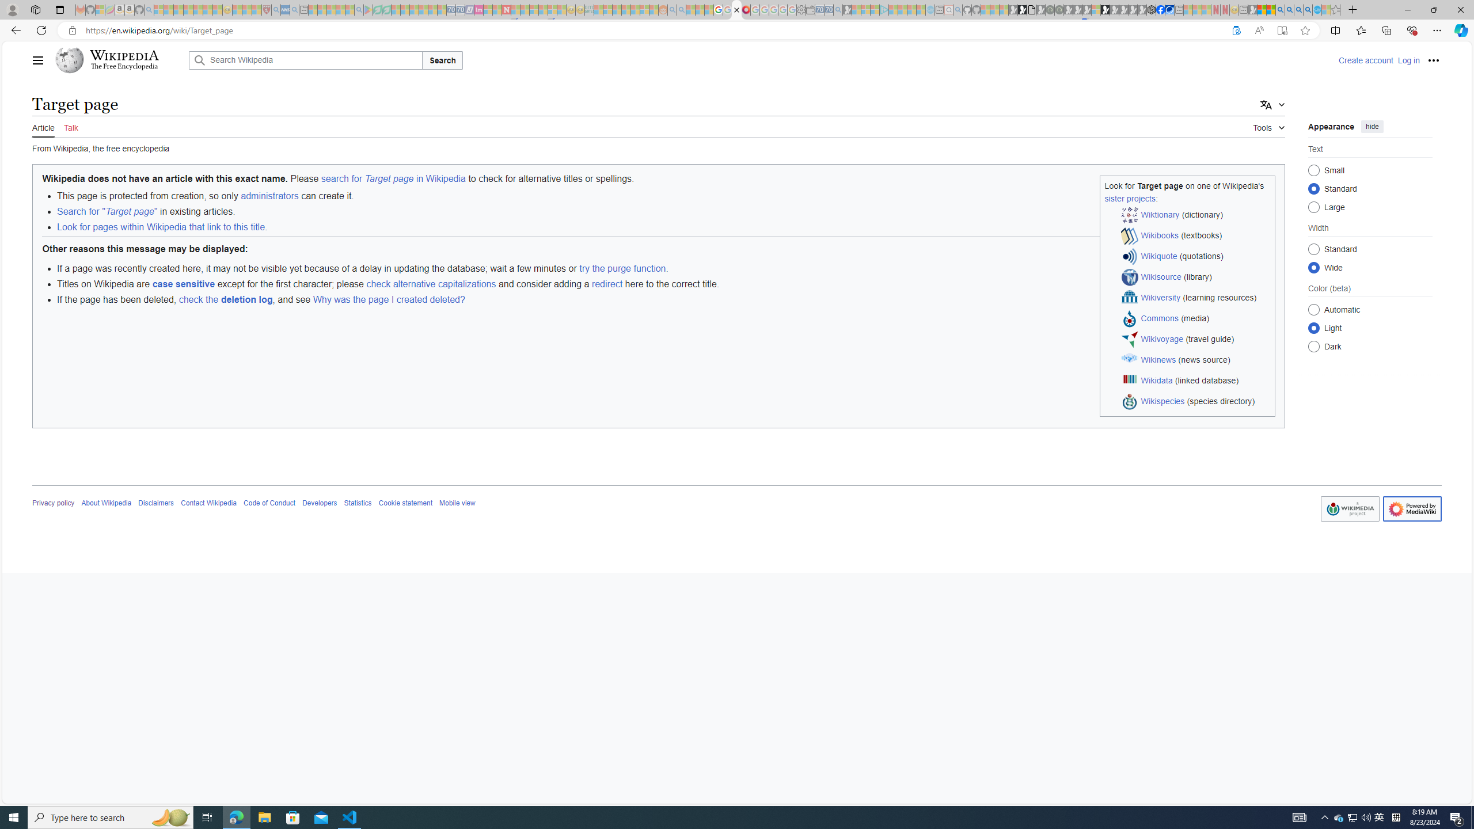 The height and width of the screenshot is (829, 1474). What do you see at coordinates (357, 503) in the screenshot?
I see `Statistics` at bounding box center [357, 503].